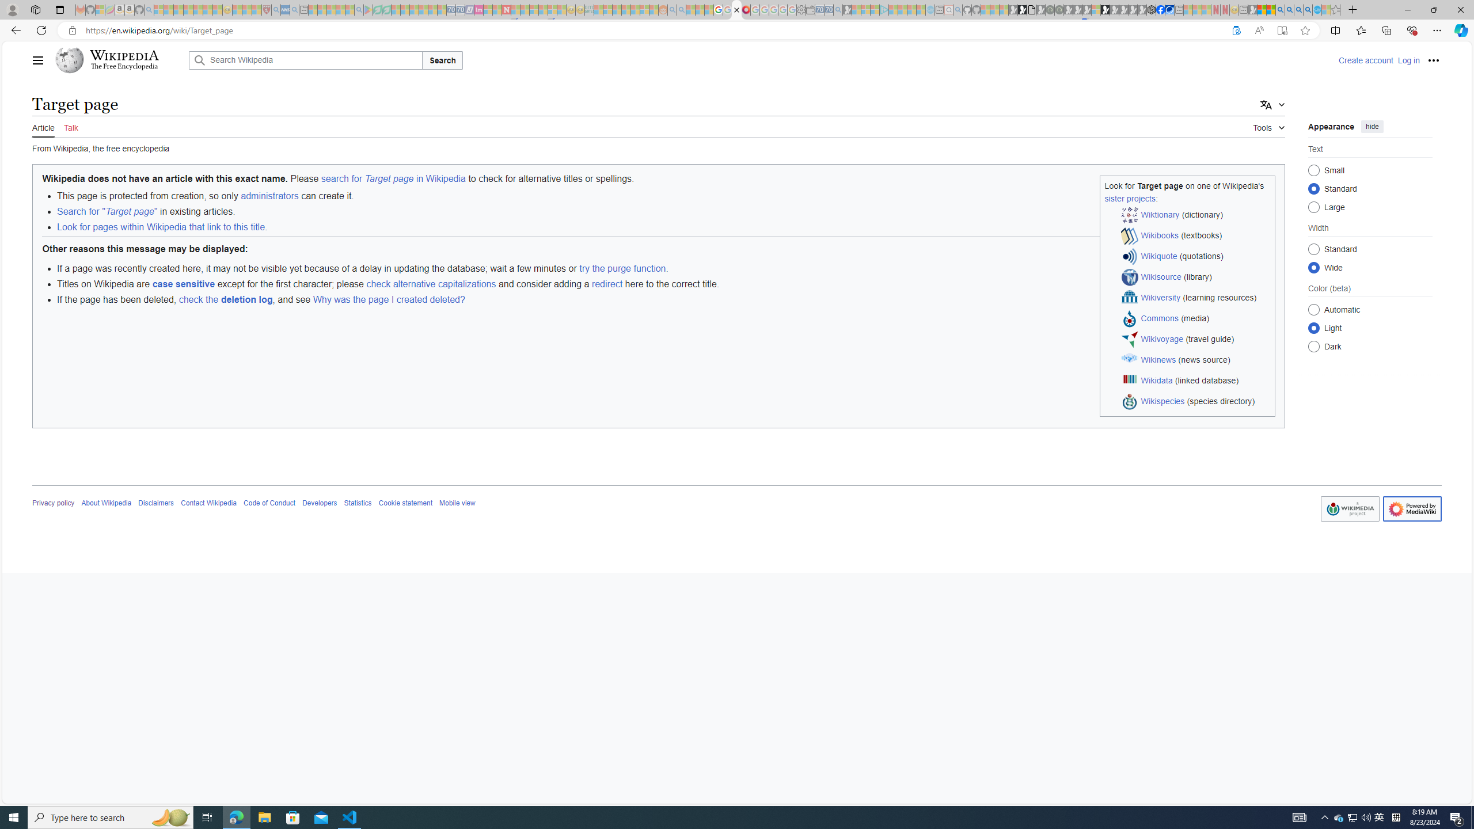 The height and width of the screenshot is (829, 1474). What do you see at coordinates (357, 503) in the screenshot?
I see `Statistics` at bounding box center [357, 503].